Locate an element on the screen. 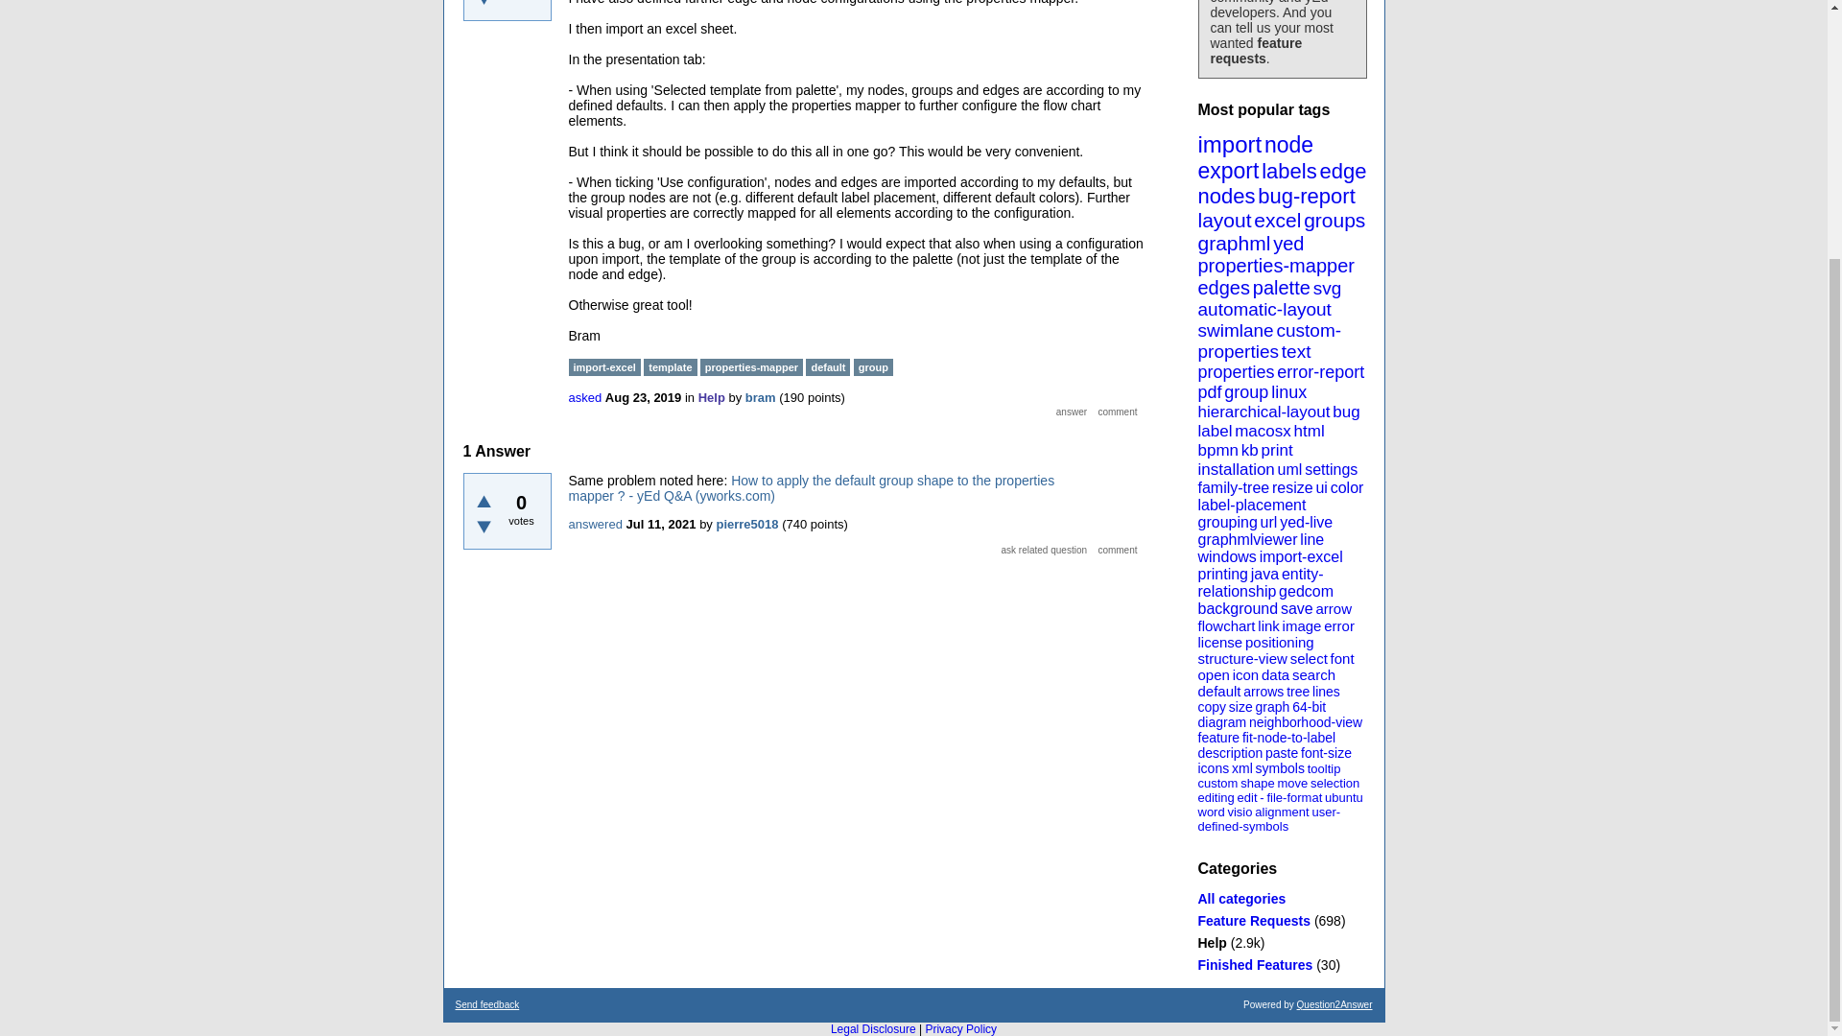 The width and height of the screenshot is (1842, 1036). nodes is located at coordinates (1226, 196).